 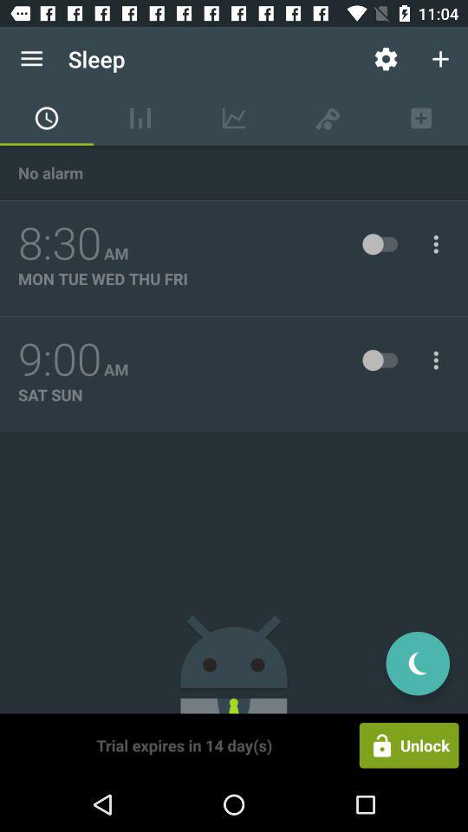 I want to click on do not disturb function, so click(x=418, y=664).